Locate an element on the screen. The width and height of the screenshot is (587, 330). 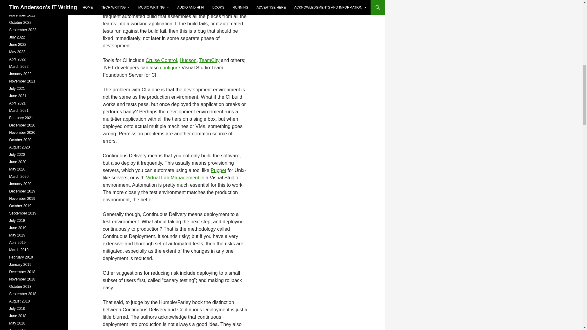
configure is located at coordinates (170, 68).